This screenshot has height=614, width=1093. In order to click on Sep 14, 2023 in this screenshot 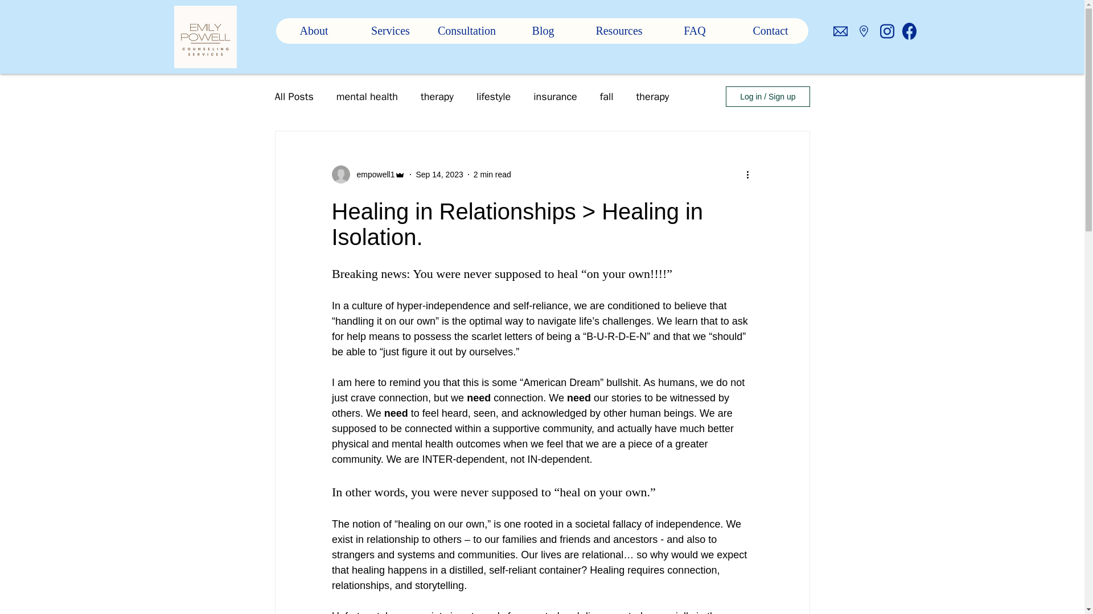, I will do `click(438, 174)`.